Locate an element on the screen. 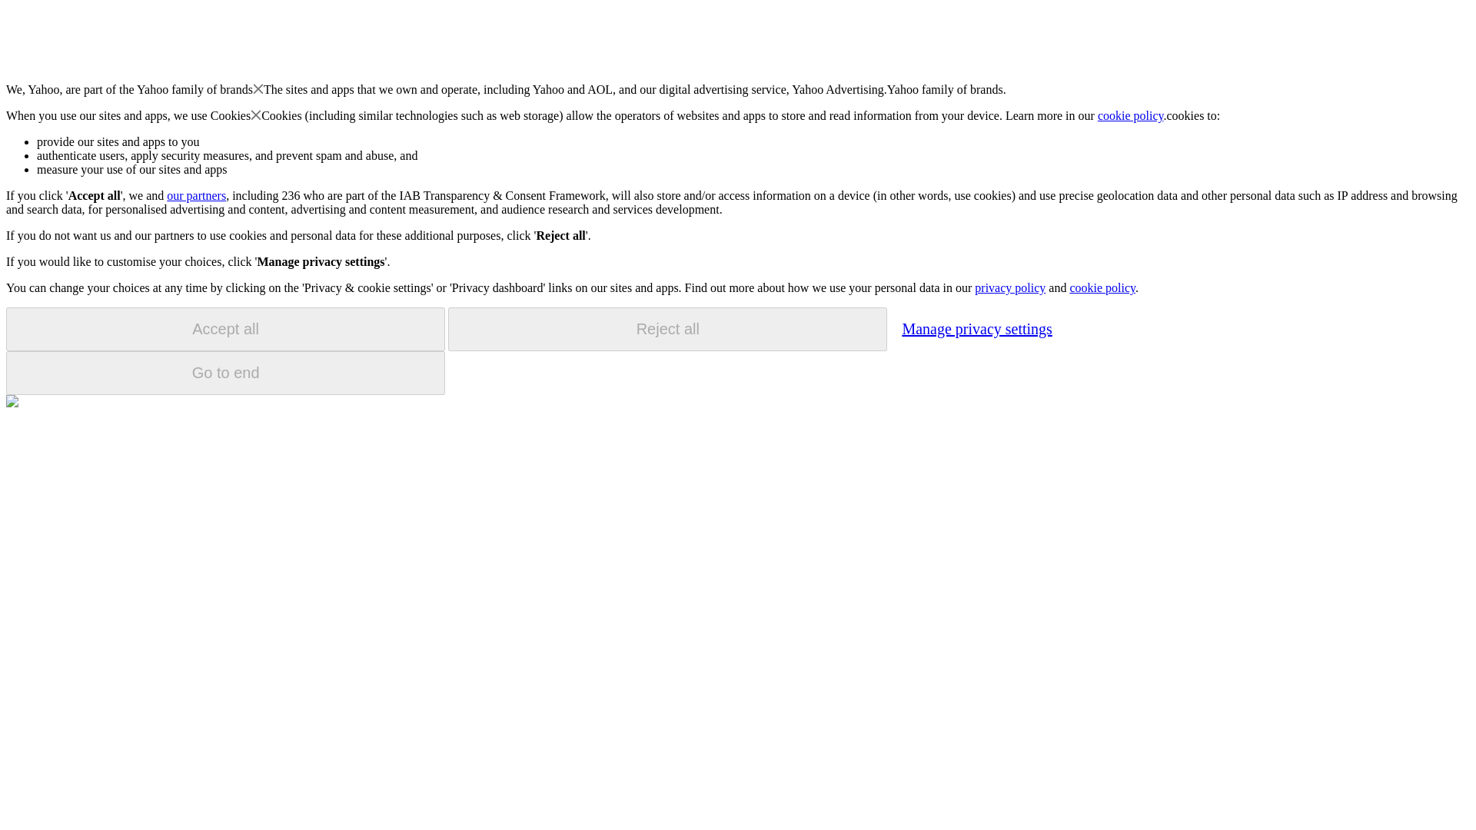 The image size is (1476, 830). cookie policy is located at coordinates (1131, 115).